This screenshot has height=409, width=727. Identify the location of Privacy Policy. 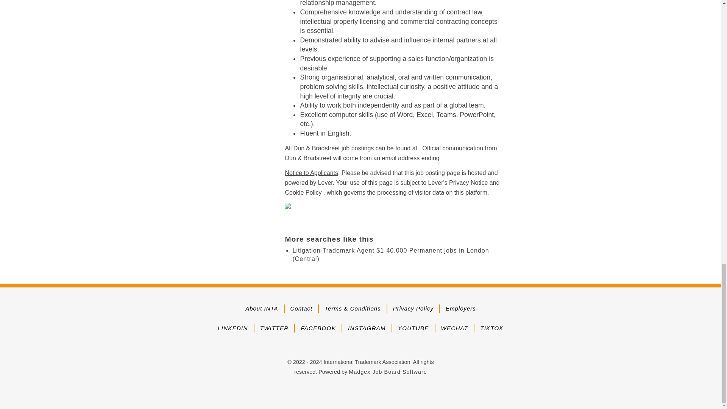
(413, 308).